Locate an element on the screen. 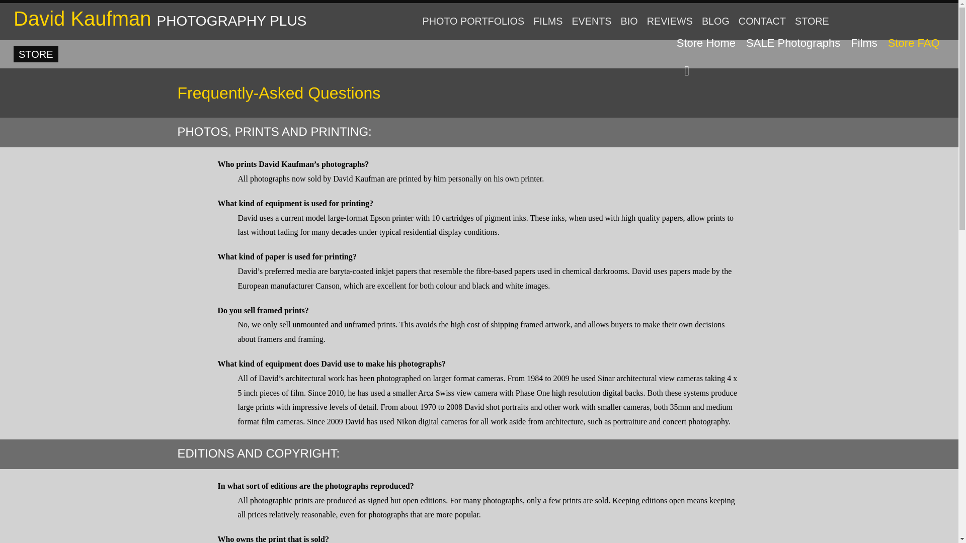 This screenshot has width=966, height=543. REVIEWS is located at coordinates (670, 22).